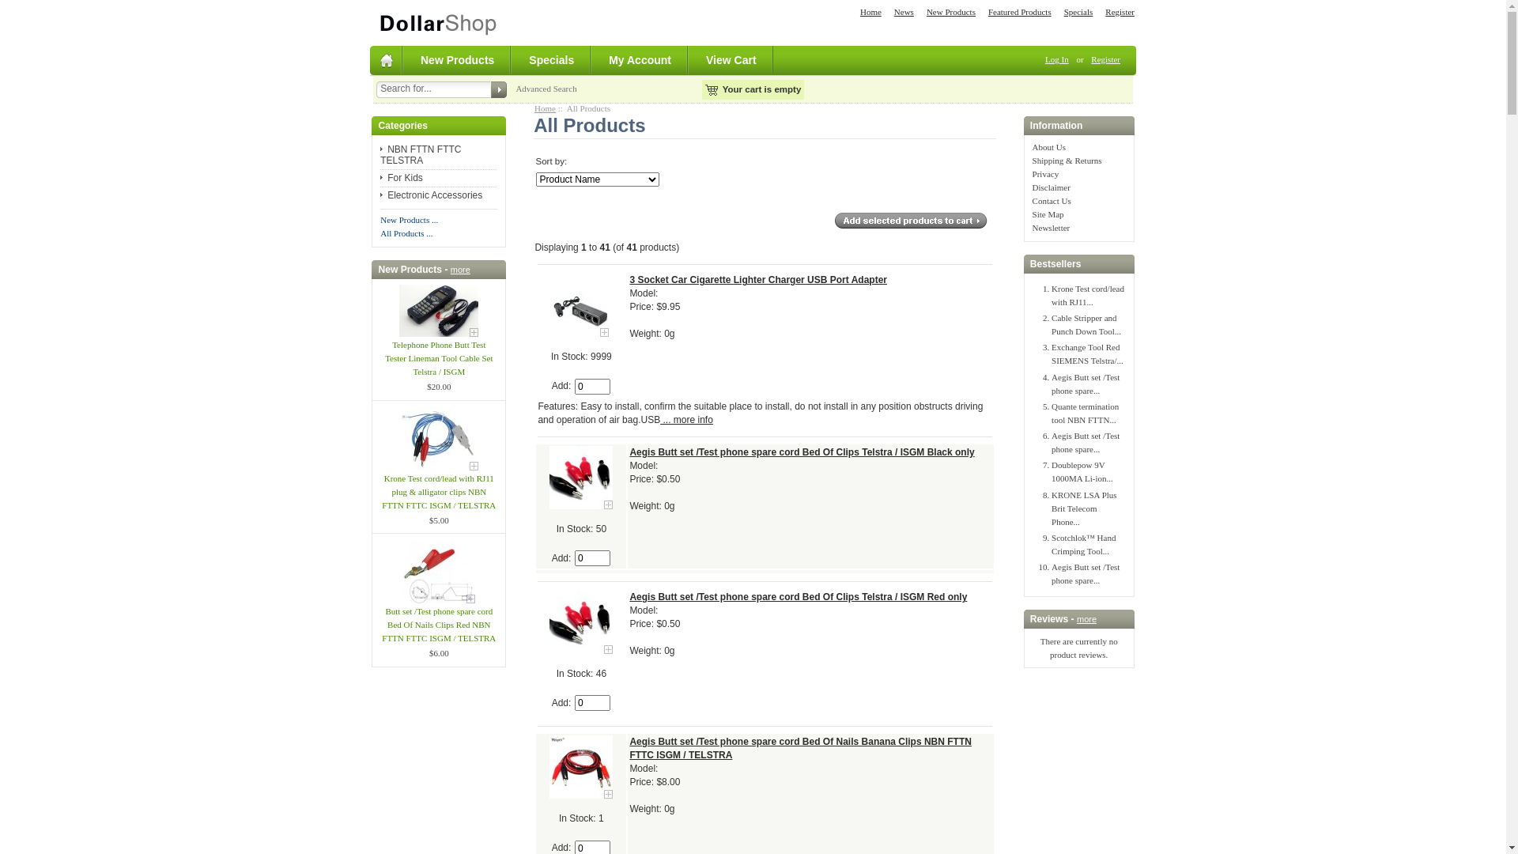 The width and height of the screenshot is (1518, 854). Describe the element at coordinates (1086, 443) in the screenshot. I see `Aegis Butt set /Test phone spare...` at that location.